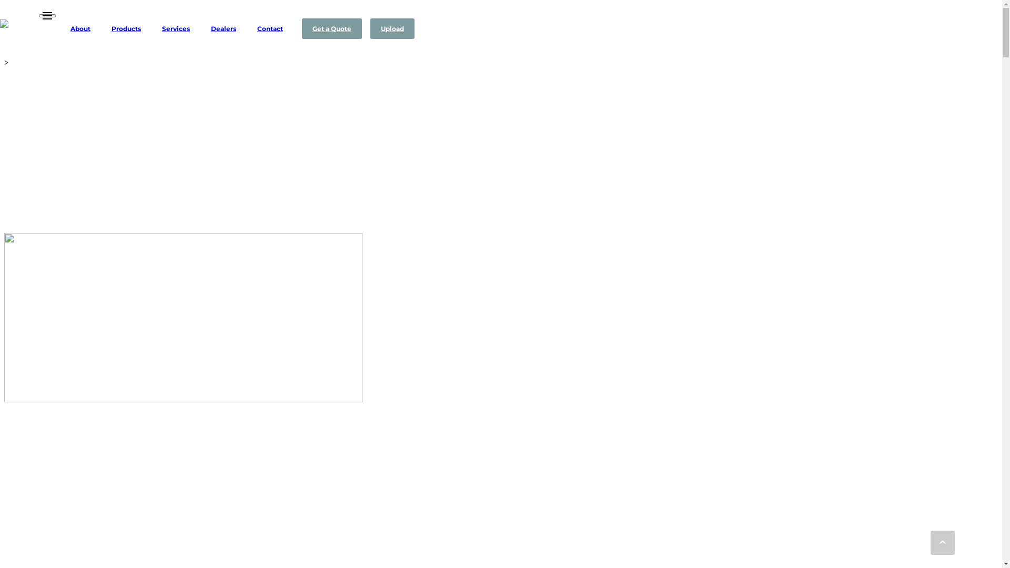  I want to click on About, so click(80, 28).